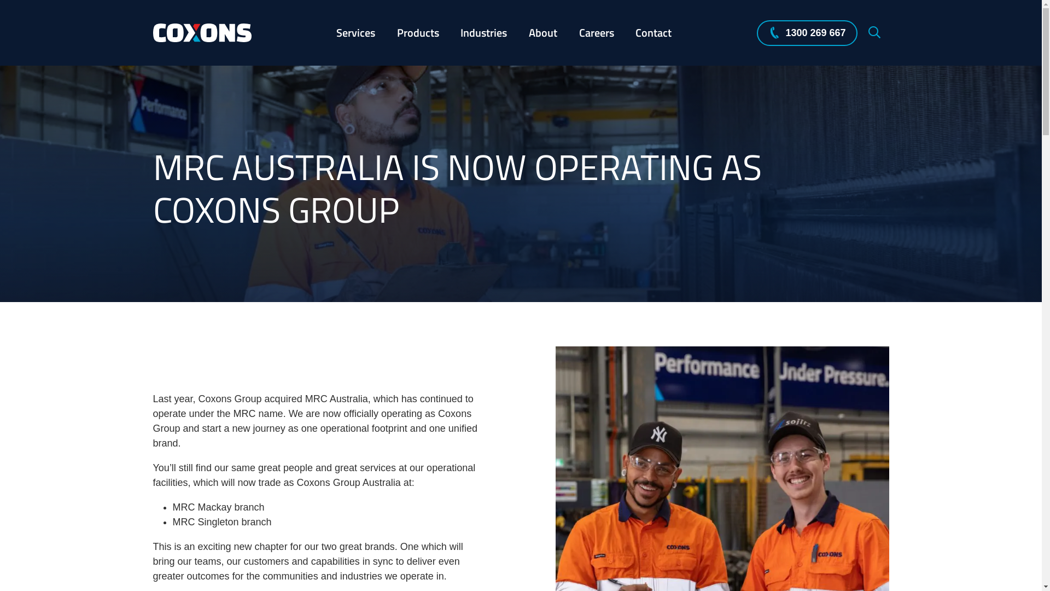 The height and width of the screenshot is (591, 1050). Describe the element at coordinates (597, 33) in the screenshot. I see `Careers` at that location.